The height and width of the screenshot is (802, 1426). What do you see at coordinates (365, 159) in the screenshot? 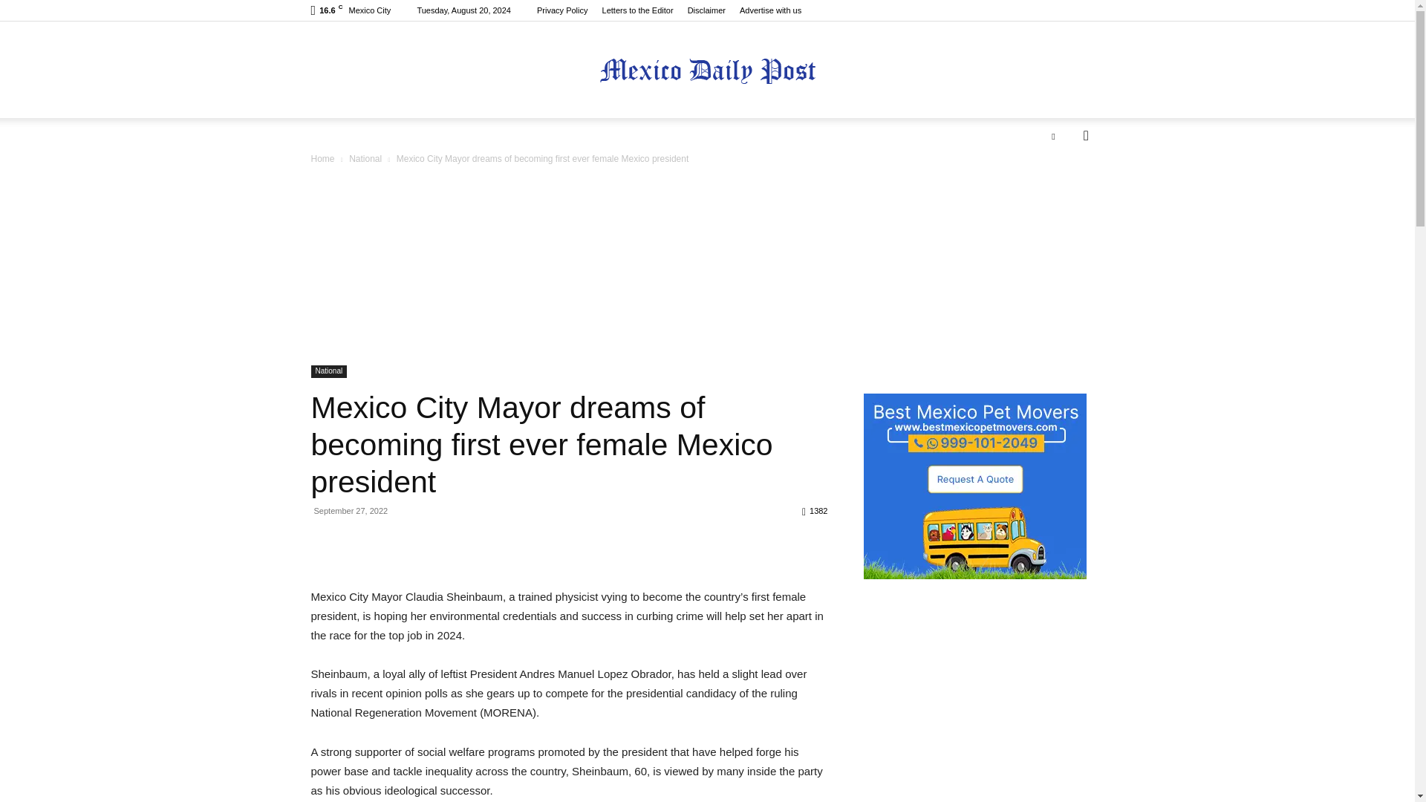
I see `National` at bounding box center [365, 159].